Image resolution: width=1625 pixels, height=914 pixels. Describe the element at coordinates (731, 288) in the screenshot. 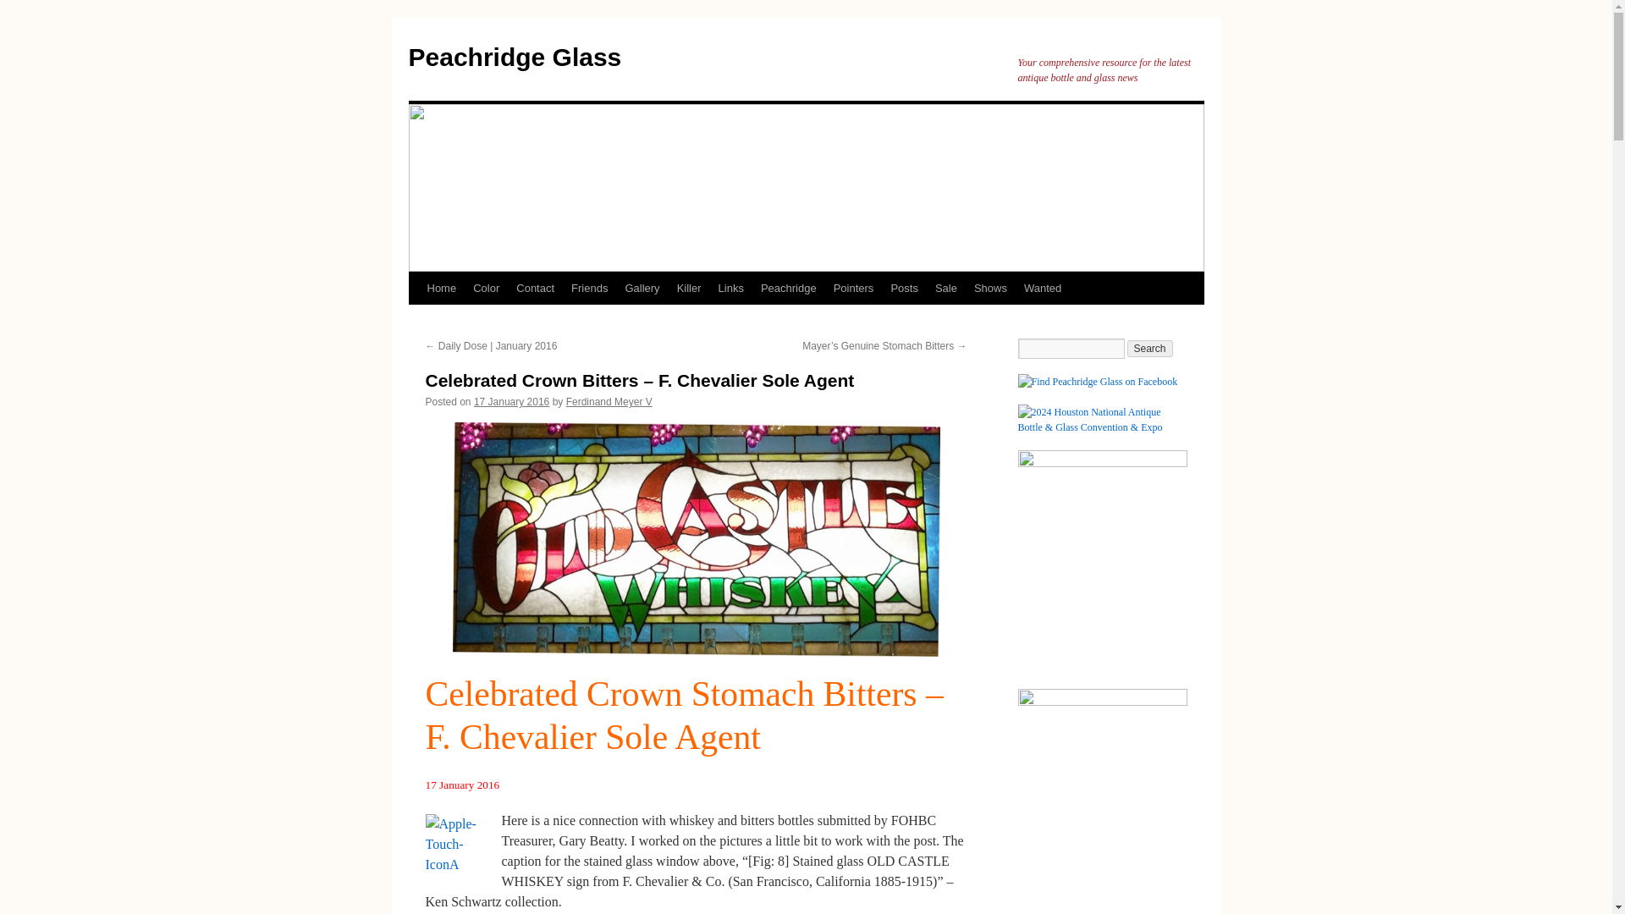

I see `Links` at that location.